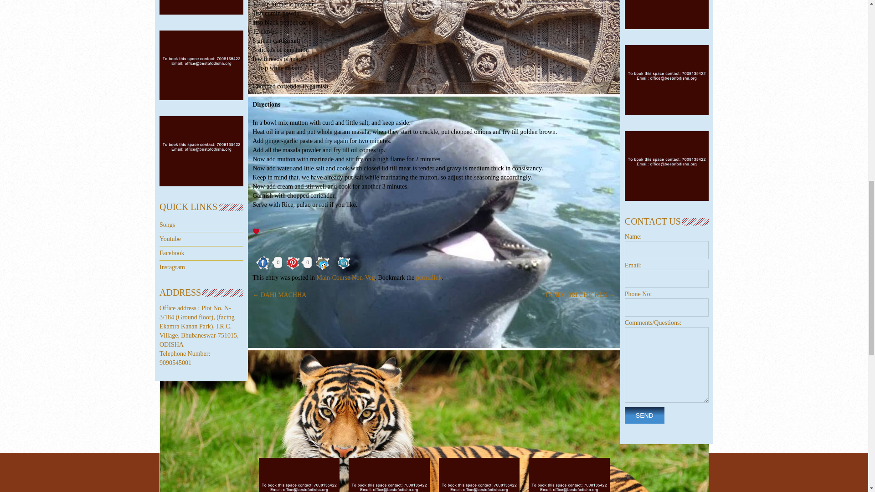 The height and width of the screenshot is (492, 875). Describe the element at coordinates (322, 263) in the screenshot. I see `Twitter` at that location.